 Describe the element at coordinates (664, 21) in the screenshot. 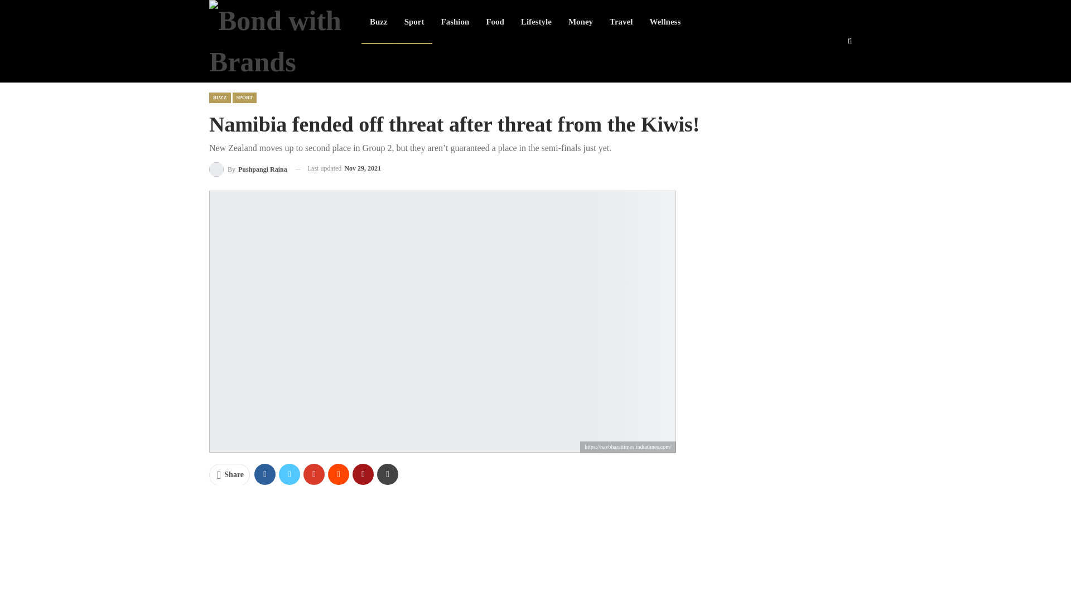

I see `Wellness` at that location.